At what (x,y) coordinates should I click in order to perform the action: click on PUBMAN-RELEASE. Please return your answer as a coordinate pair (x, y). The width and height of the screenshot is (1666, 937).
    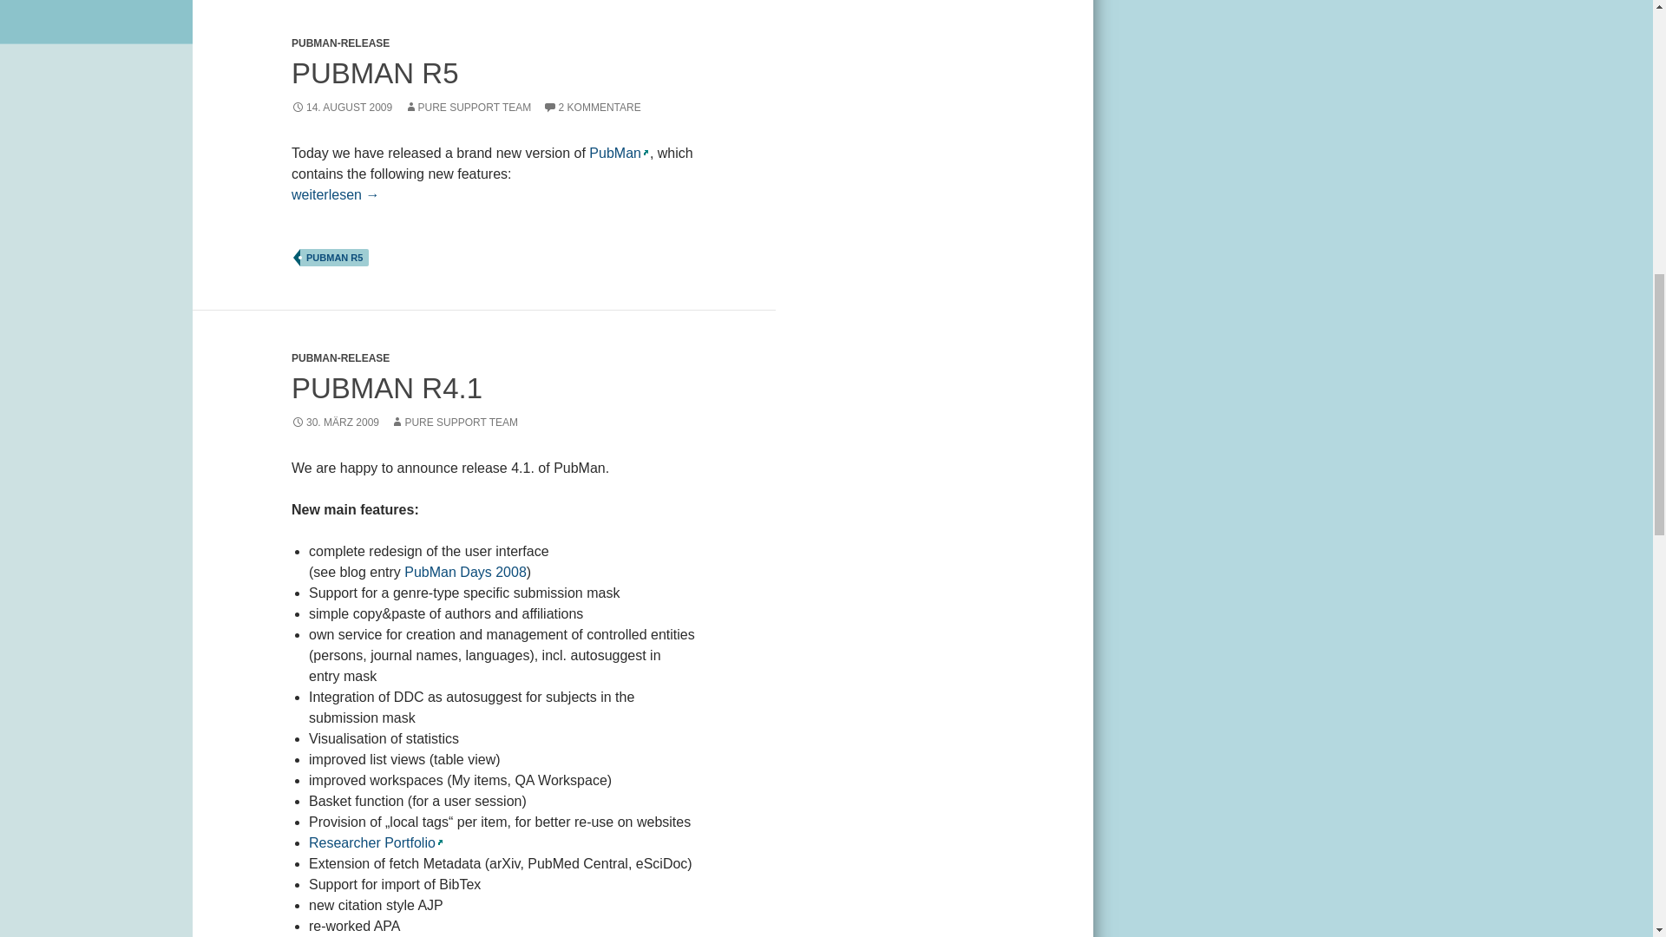
    Looking at the image, I should click on (340, 358).